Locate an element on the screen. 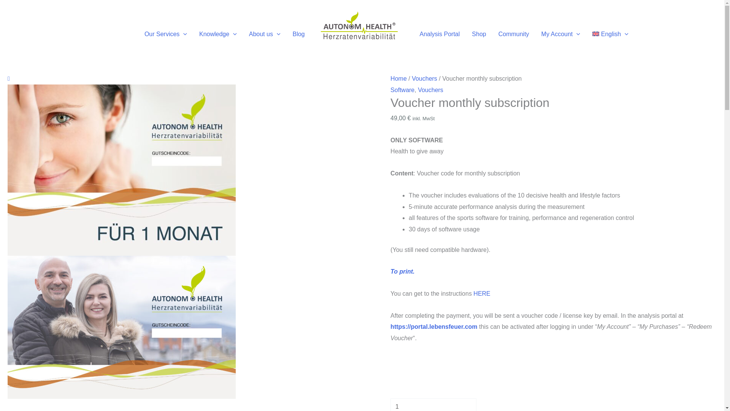 The image size is (730, 411). English is located at coordinates (610, 34).